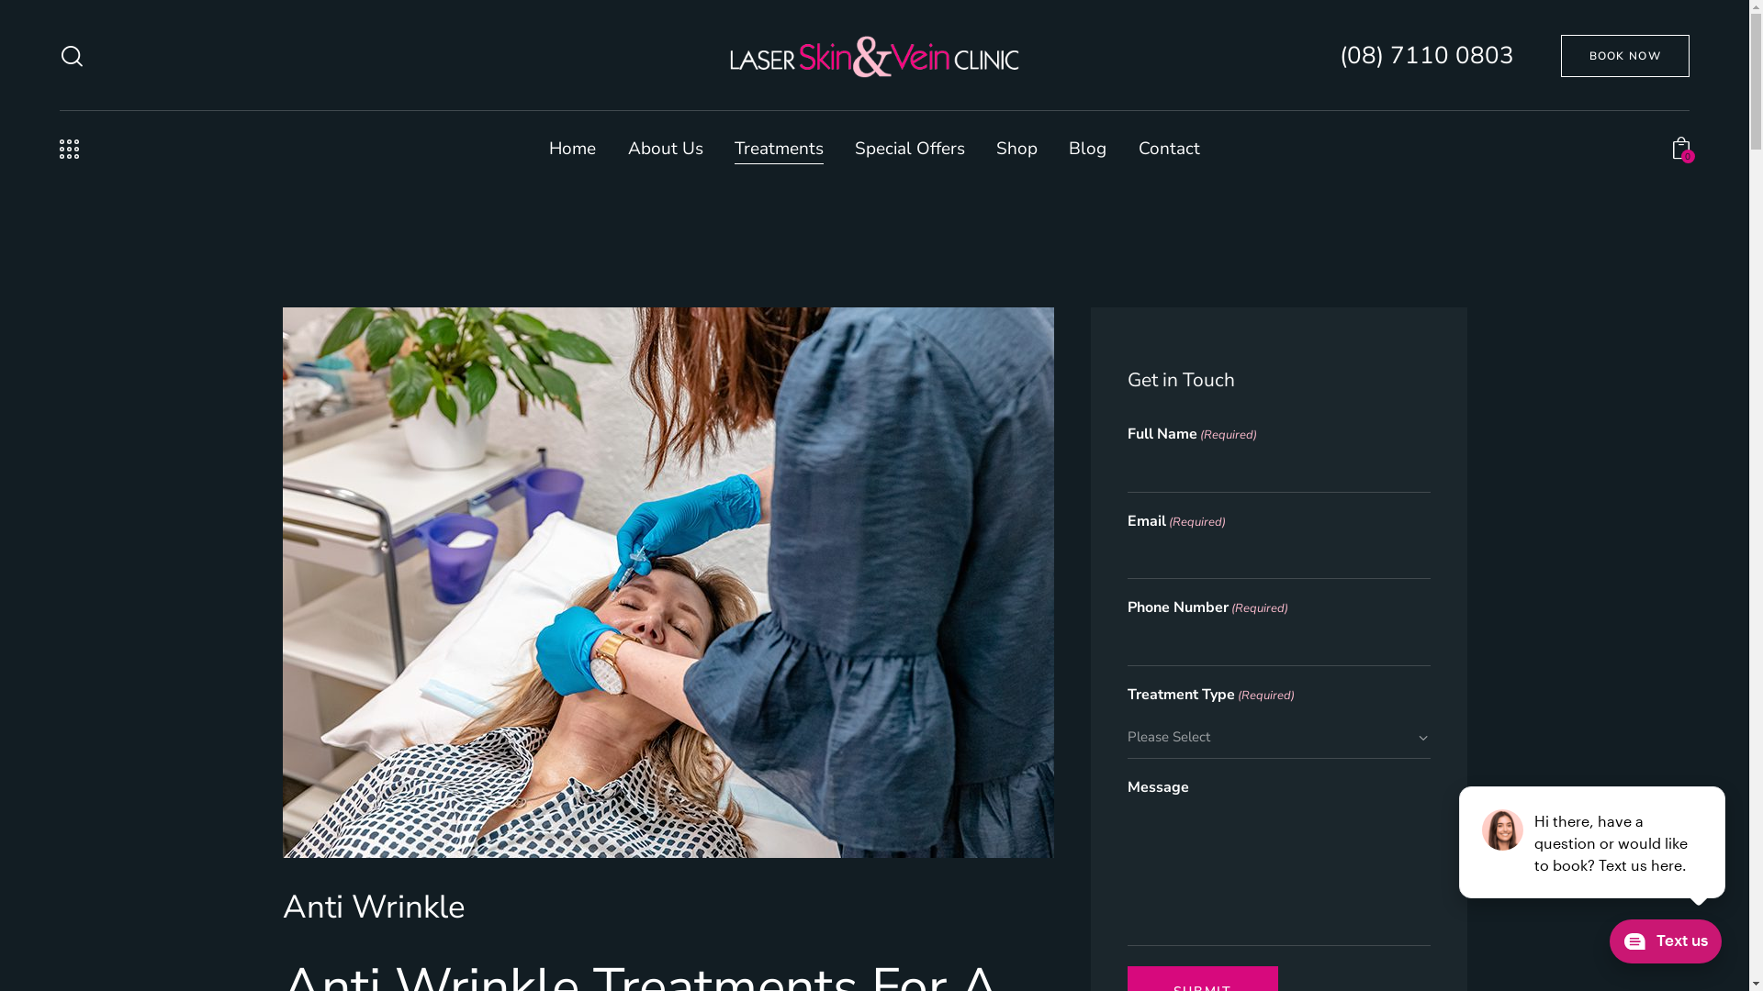  I want to click on (08) 7110 0803, so click(1427, 55).